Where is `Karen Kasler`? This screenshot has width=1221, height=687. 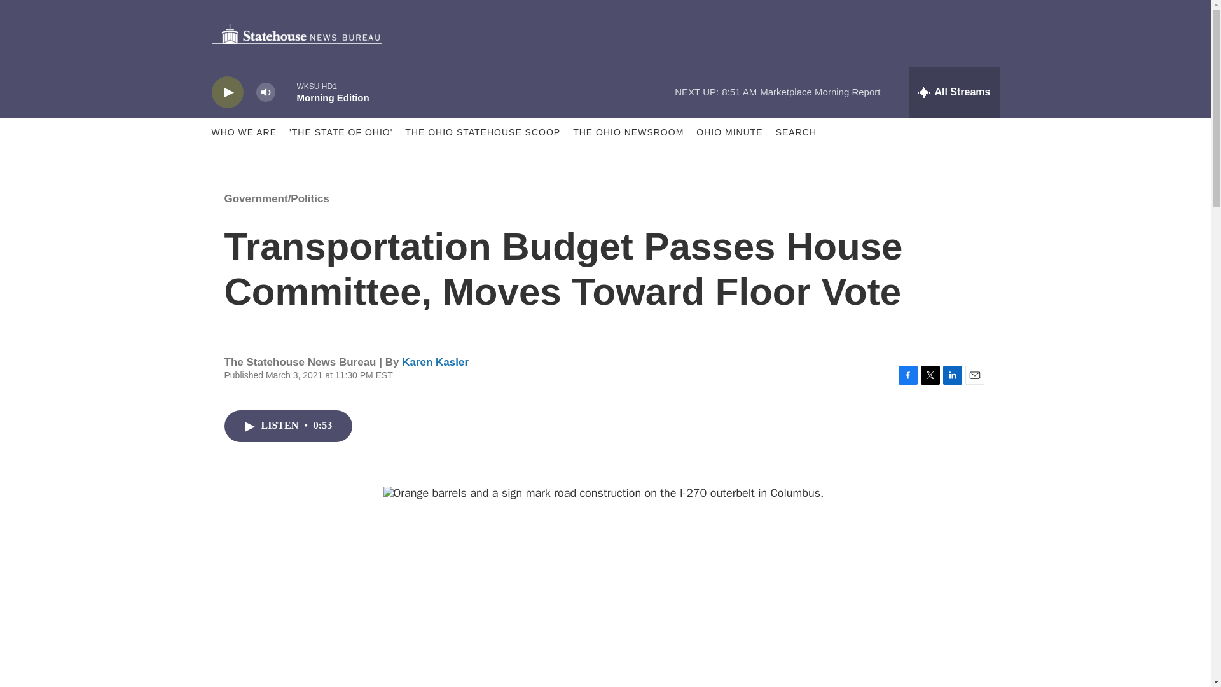
Karen Kasler is located at coordinates (435, 362).